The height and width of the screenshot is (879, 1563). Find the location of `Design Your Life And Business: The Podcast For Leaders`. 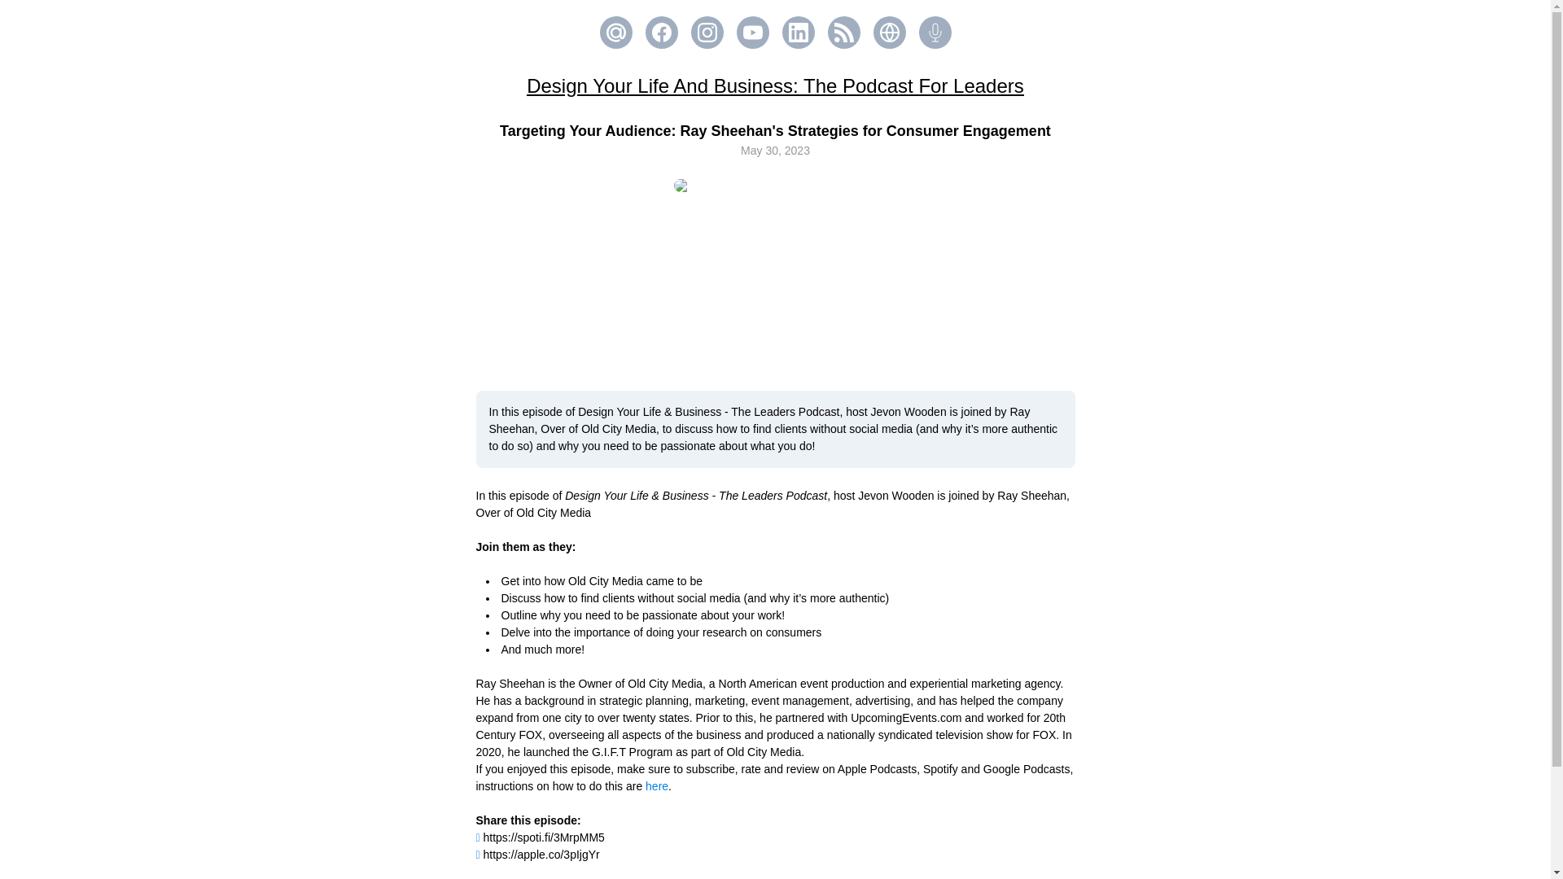

Design Your Life And Business: The Podcast For Leaders is located at coordinates (775, 85).